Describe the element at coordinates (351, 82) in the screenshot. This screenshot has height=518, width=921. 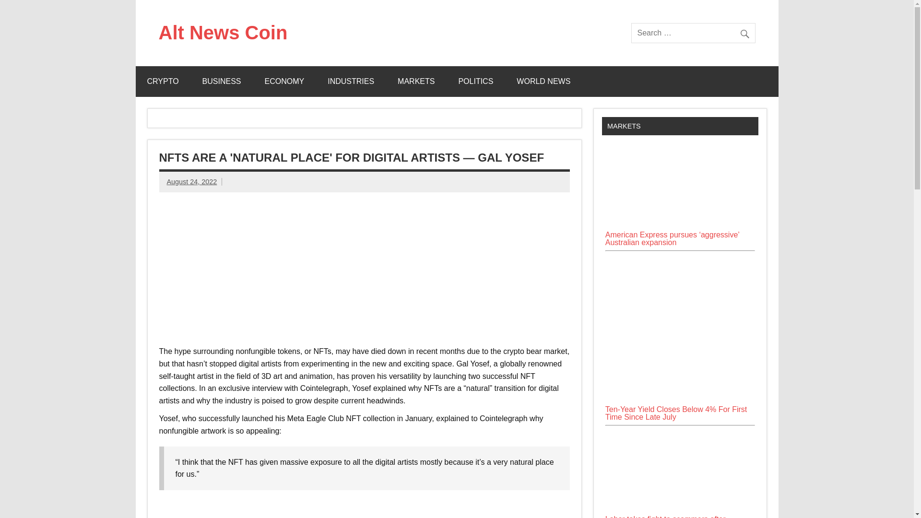
I see `INDUSTRIES` at that location.